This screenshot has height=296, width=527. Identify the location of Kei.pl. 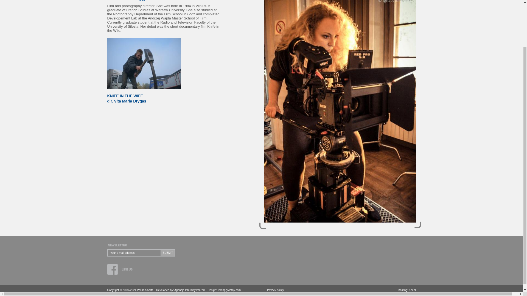
(229, 290).